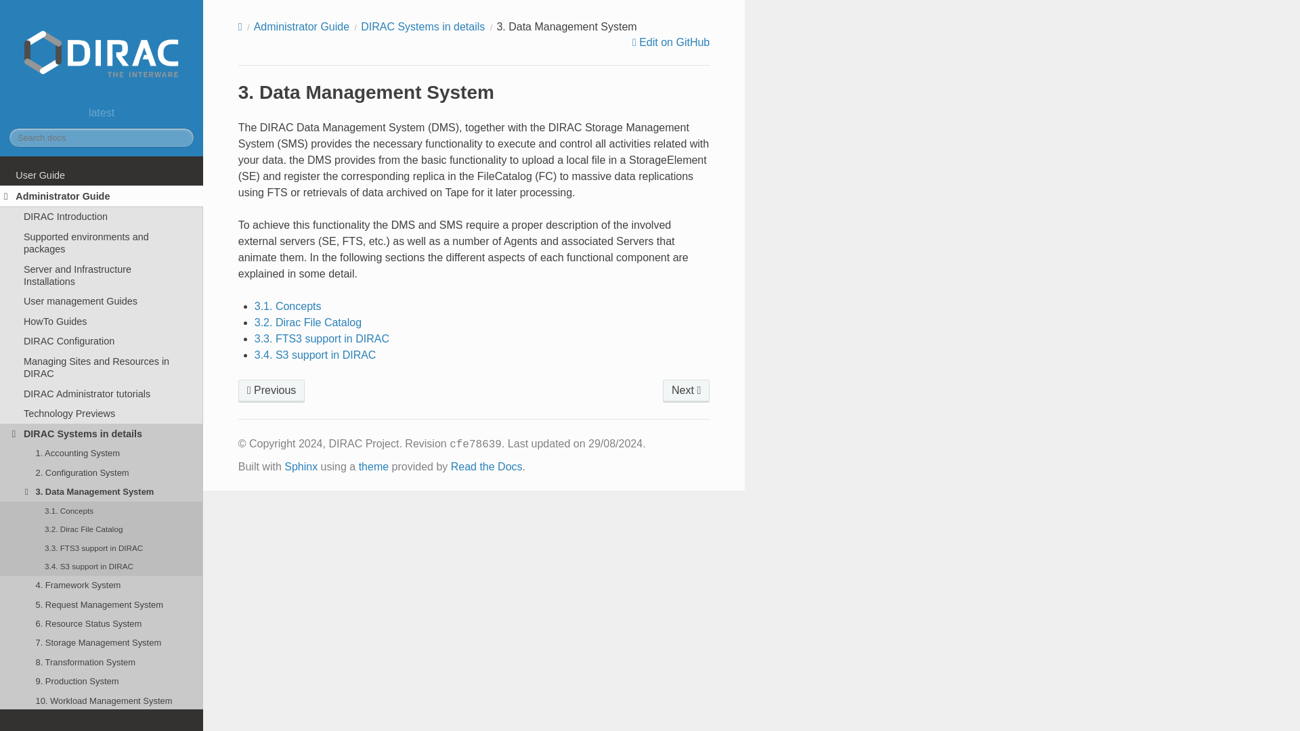  Describe the element at coordinates (102, 341) in the screenshot. I see `DIRAC Configuration` at that location.